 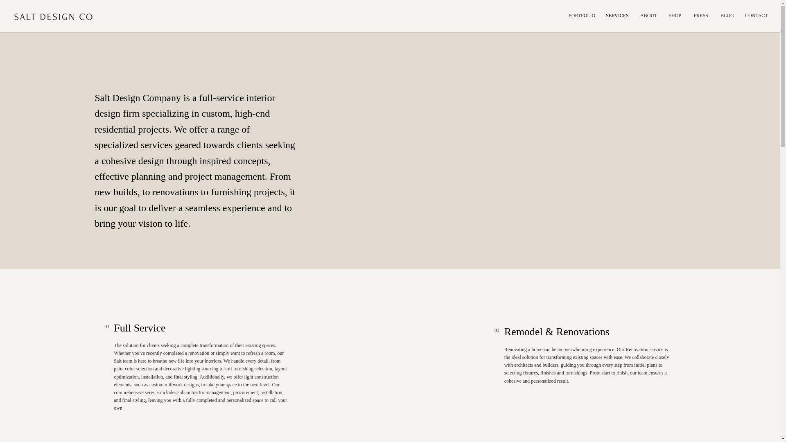 What do you see at coordinates (674, 16) in the screenshot?
I see `SHOP` at bounding box center [674, 16].